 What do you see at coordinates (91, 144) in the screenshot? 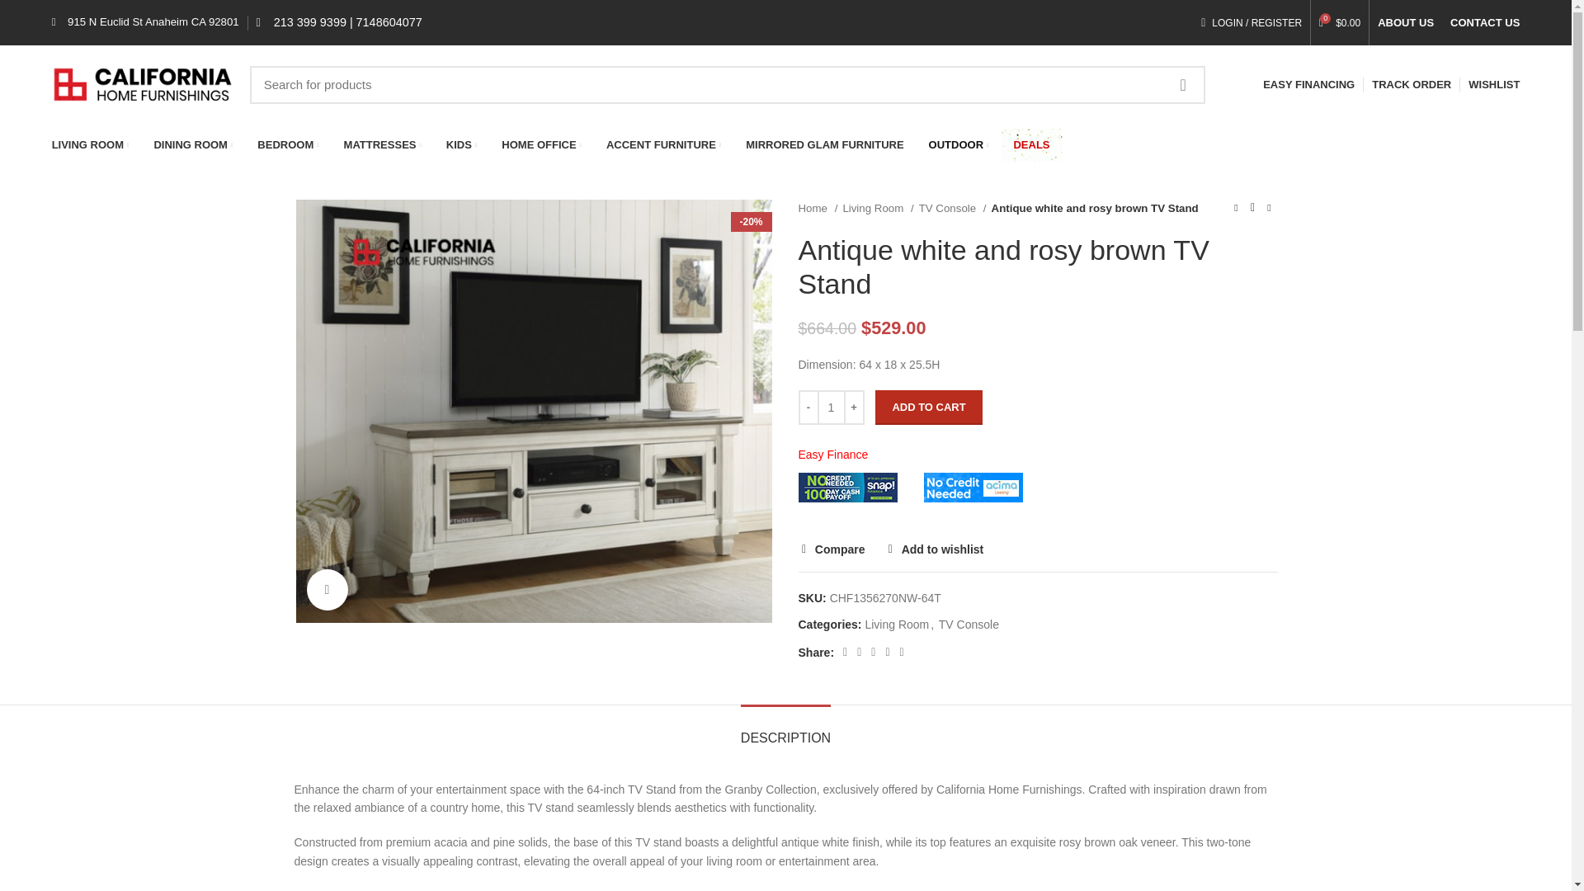
I see `LIVING ROOM` at bounding box center [91, 144].